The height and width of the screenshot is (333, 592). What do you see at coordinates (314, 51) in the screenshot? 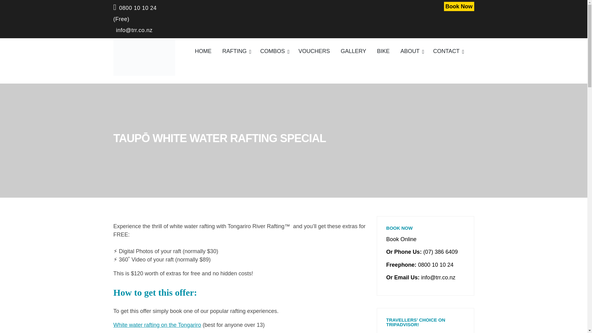
I see `VOUCHERS` at bounding box center [314, 51].